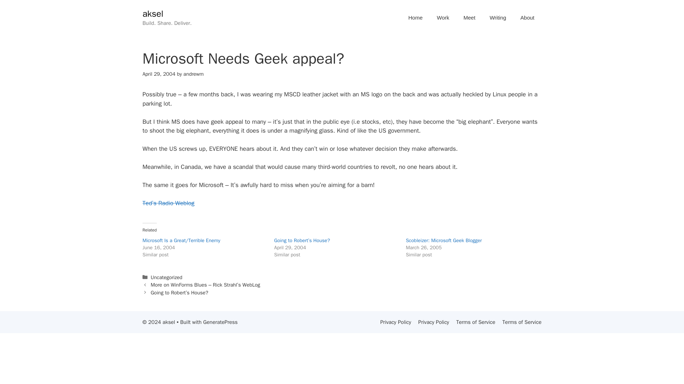 The image size is (684, 384). What do you see at coordinates (415, 18) in the screenshot?
I see `Home` at bounding box center [415, 18].